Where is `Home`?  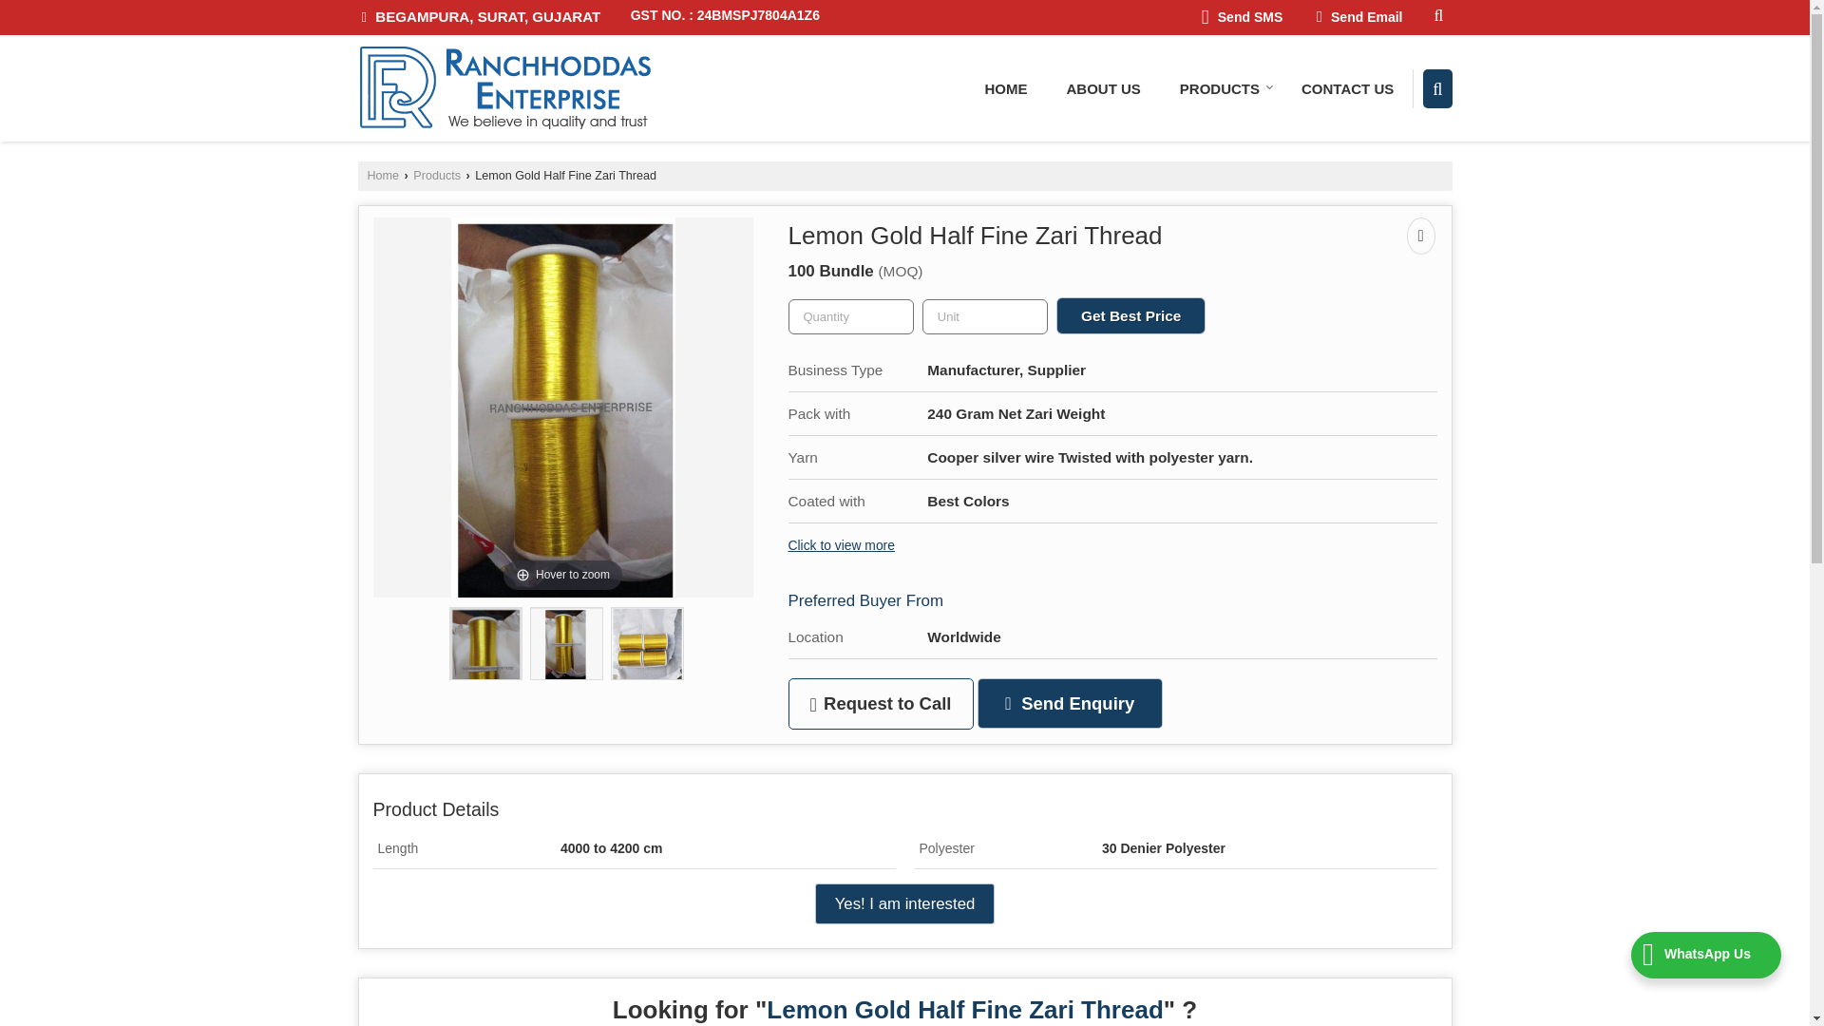
Home is located at coordinates (1005, 87).